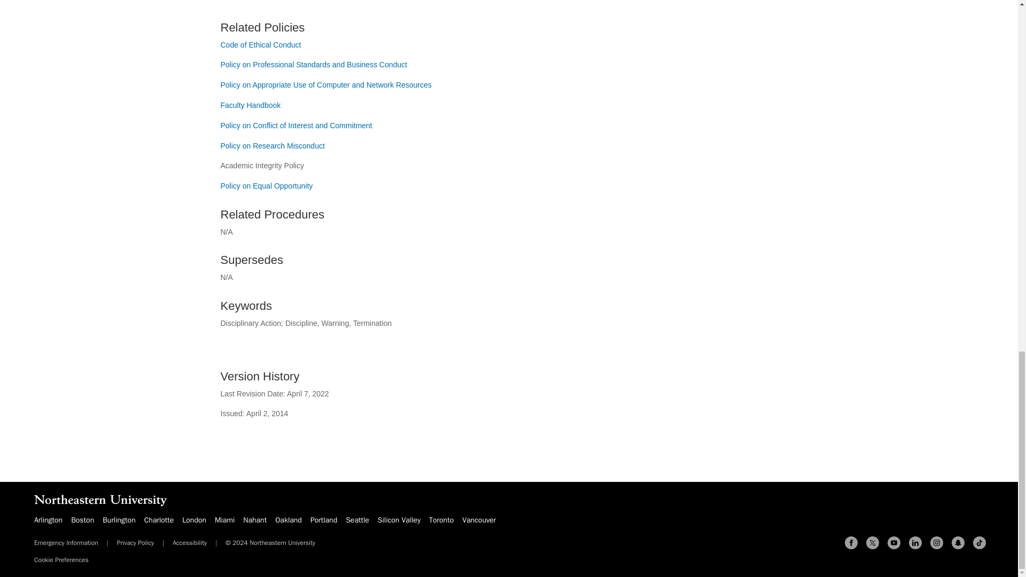  What do you see at coordinates (893, 543) in the screenshot?
I see `YouTube` at bounding box center [893, 543].